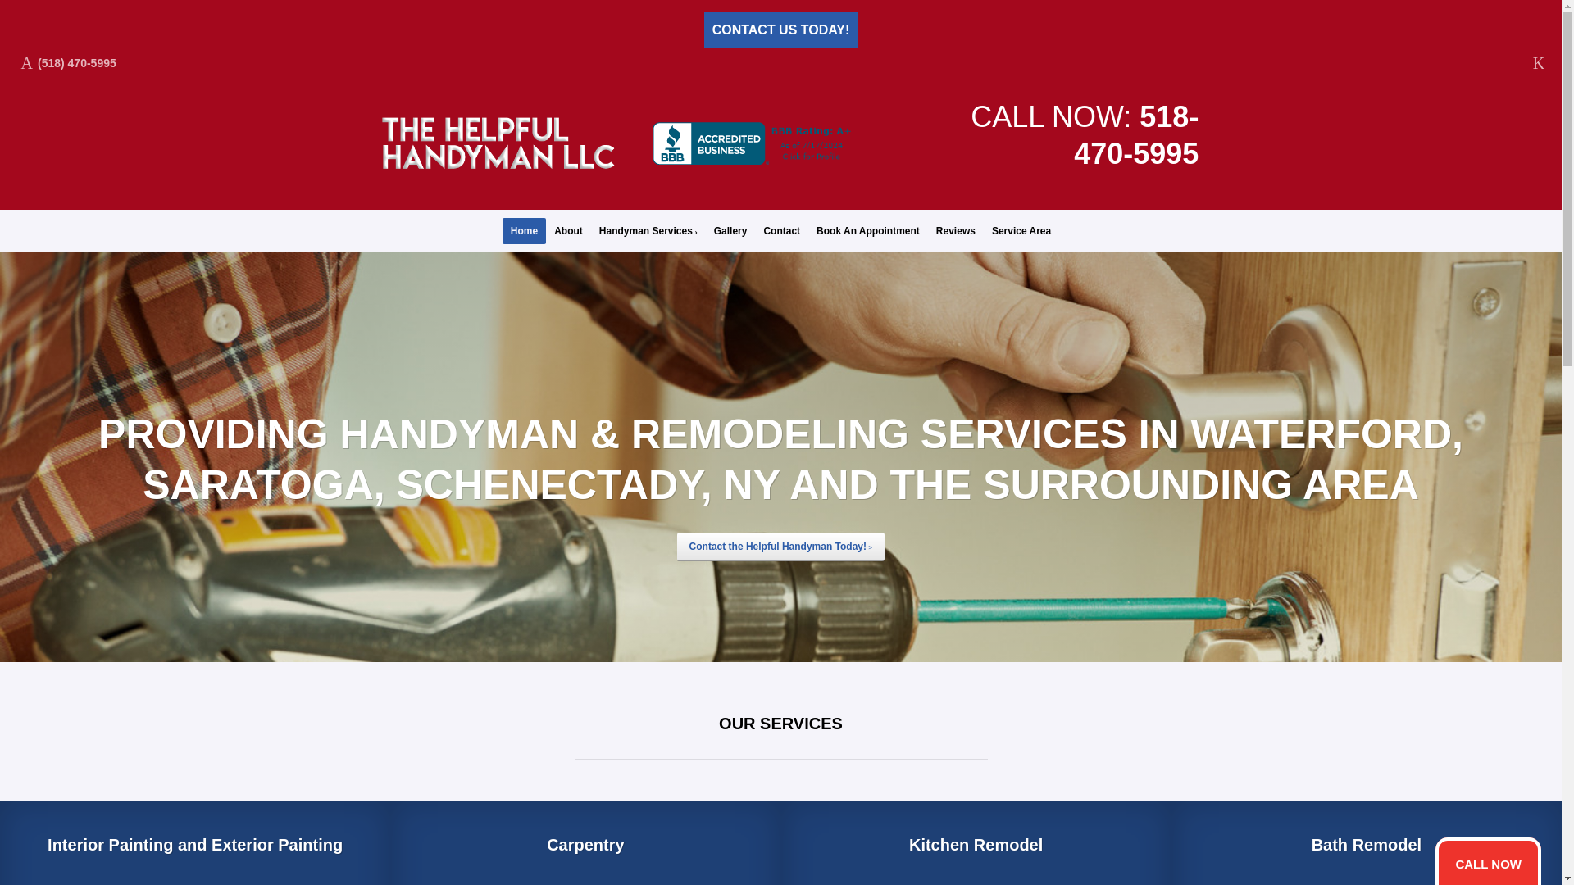 This screenshot has width=1574, height=885. What do you see at coordinates (780, 30) in the screenshot?
I see `CONTACT US TODAY!` at bounding box center [780, 30].